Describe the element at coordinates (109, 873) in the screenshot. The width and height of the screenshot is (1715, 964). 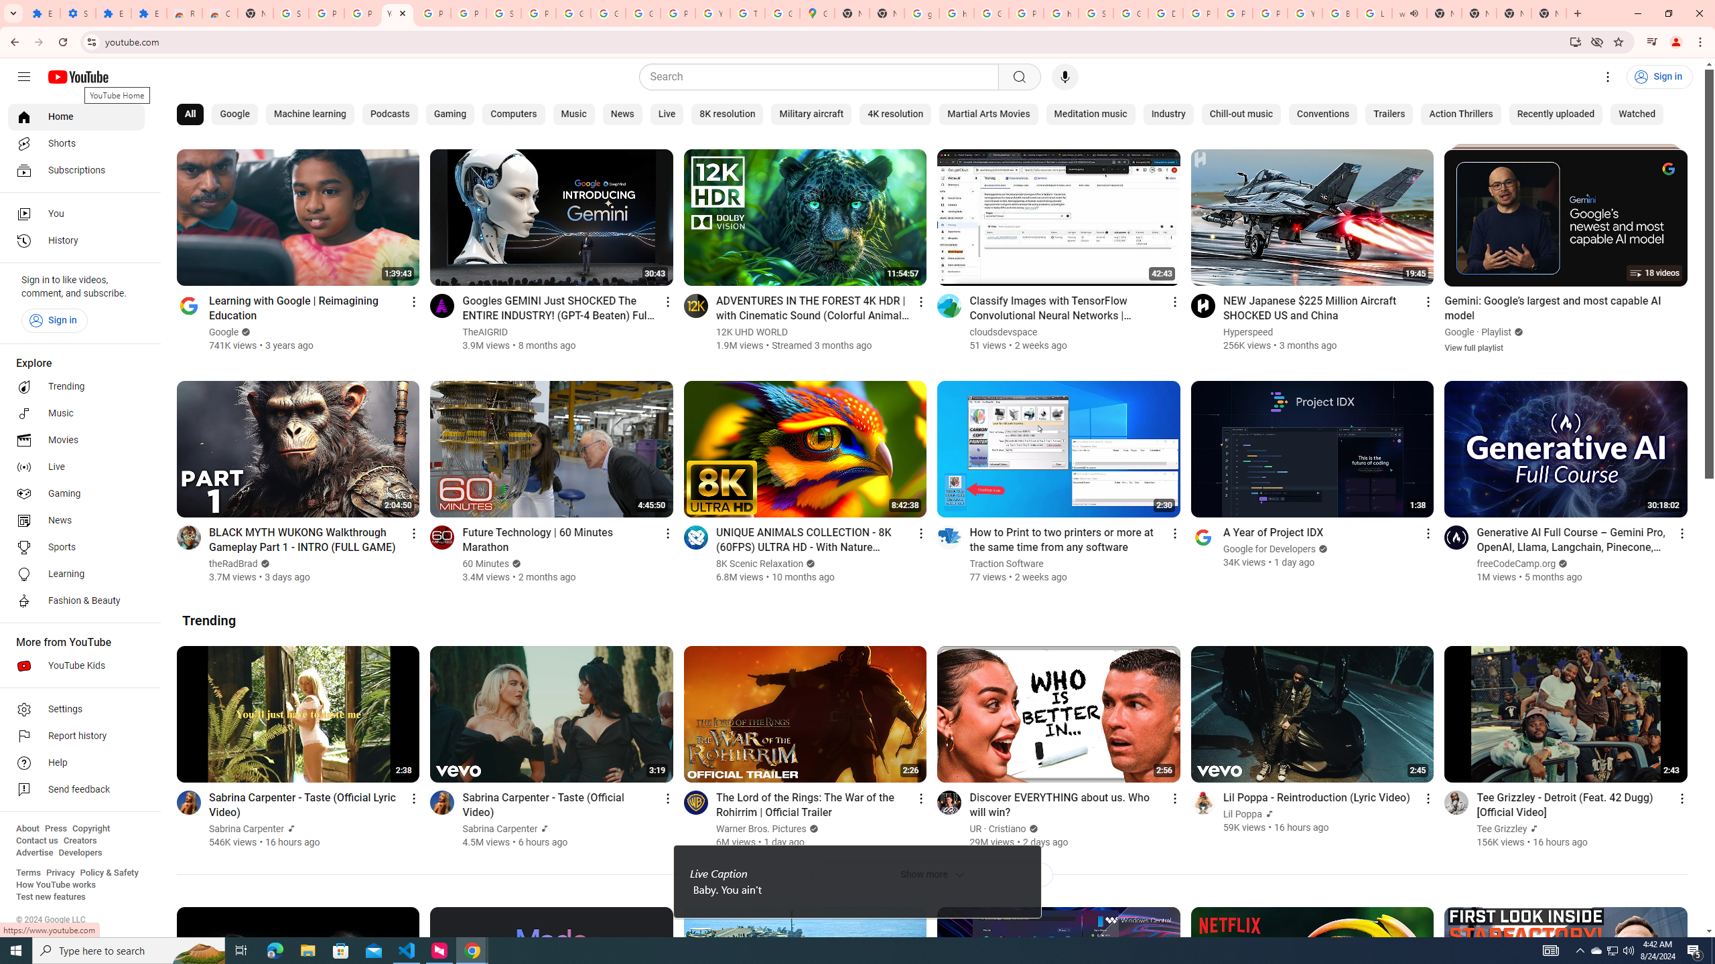
I see `Policy & Safety` at that location.